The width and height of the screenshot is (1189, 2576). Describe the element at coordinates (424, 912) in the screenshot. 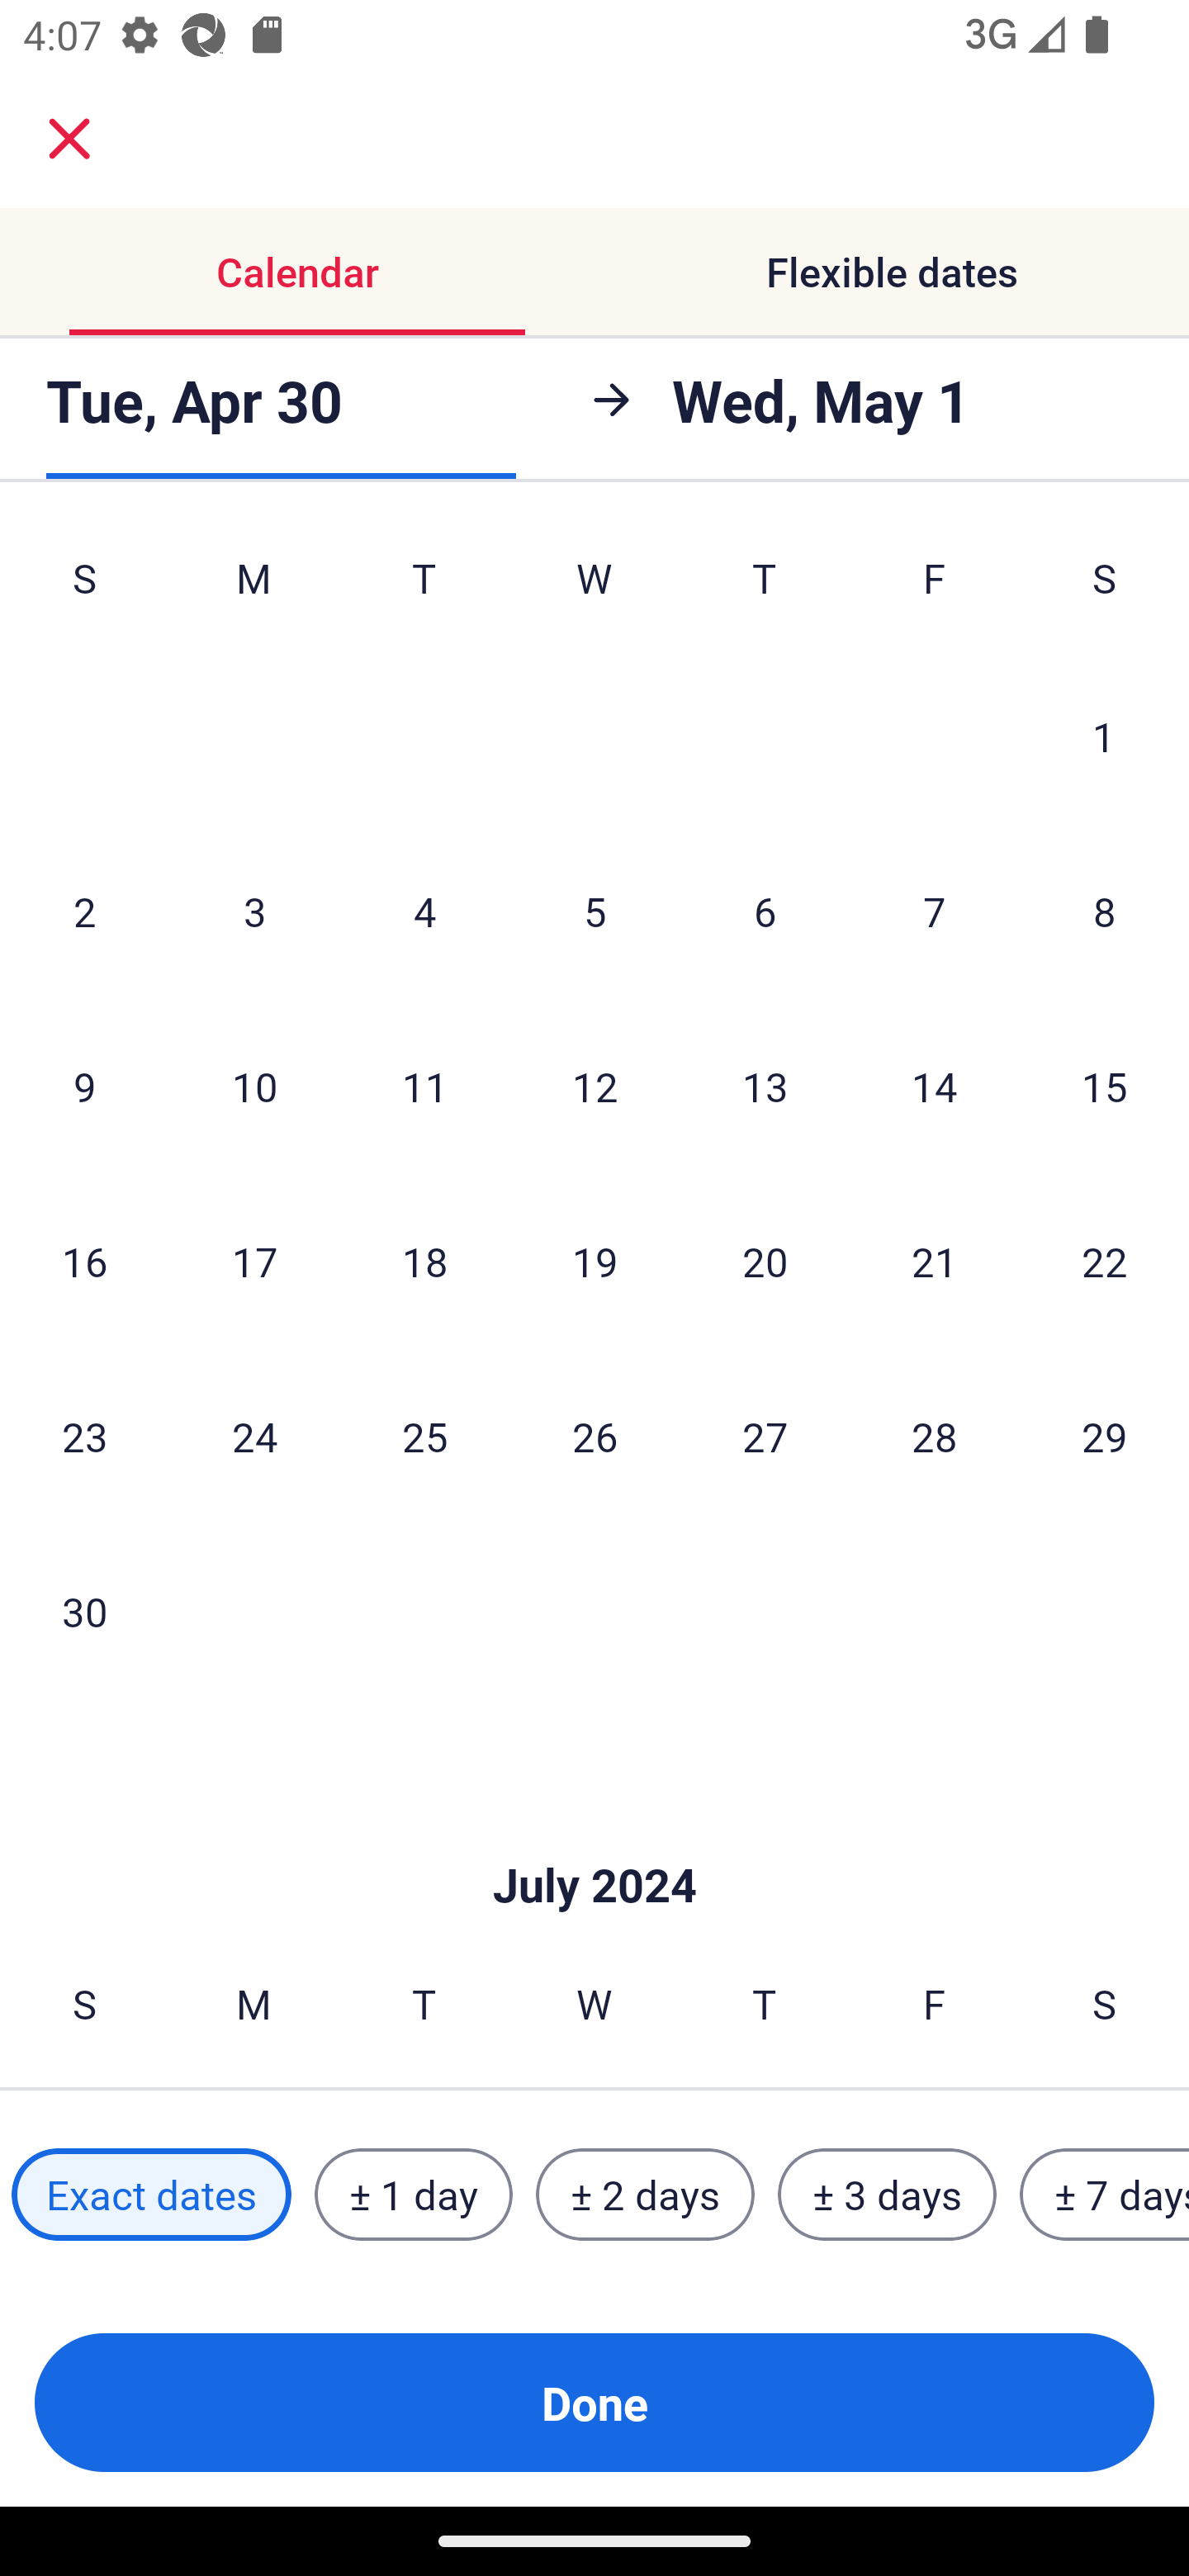

I see `4 Tuesday, June 4, 2024` at that location.